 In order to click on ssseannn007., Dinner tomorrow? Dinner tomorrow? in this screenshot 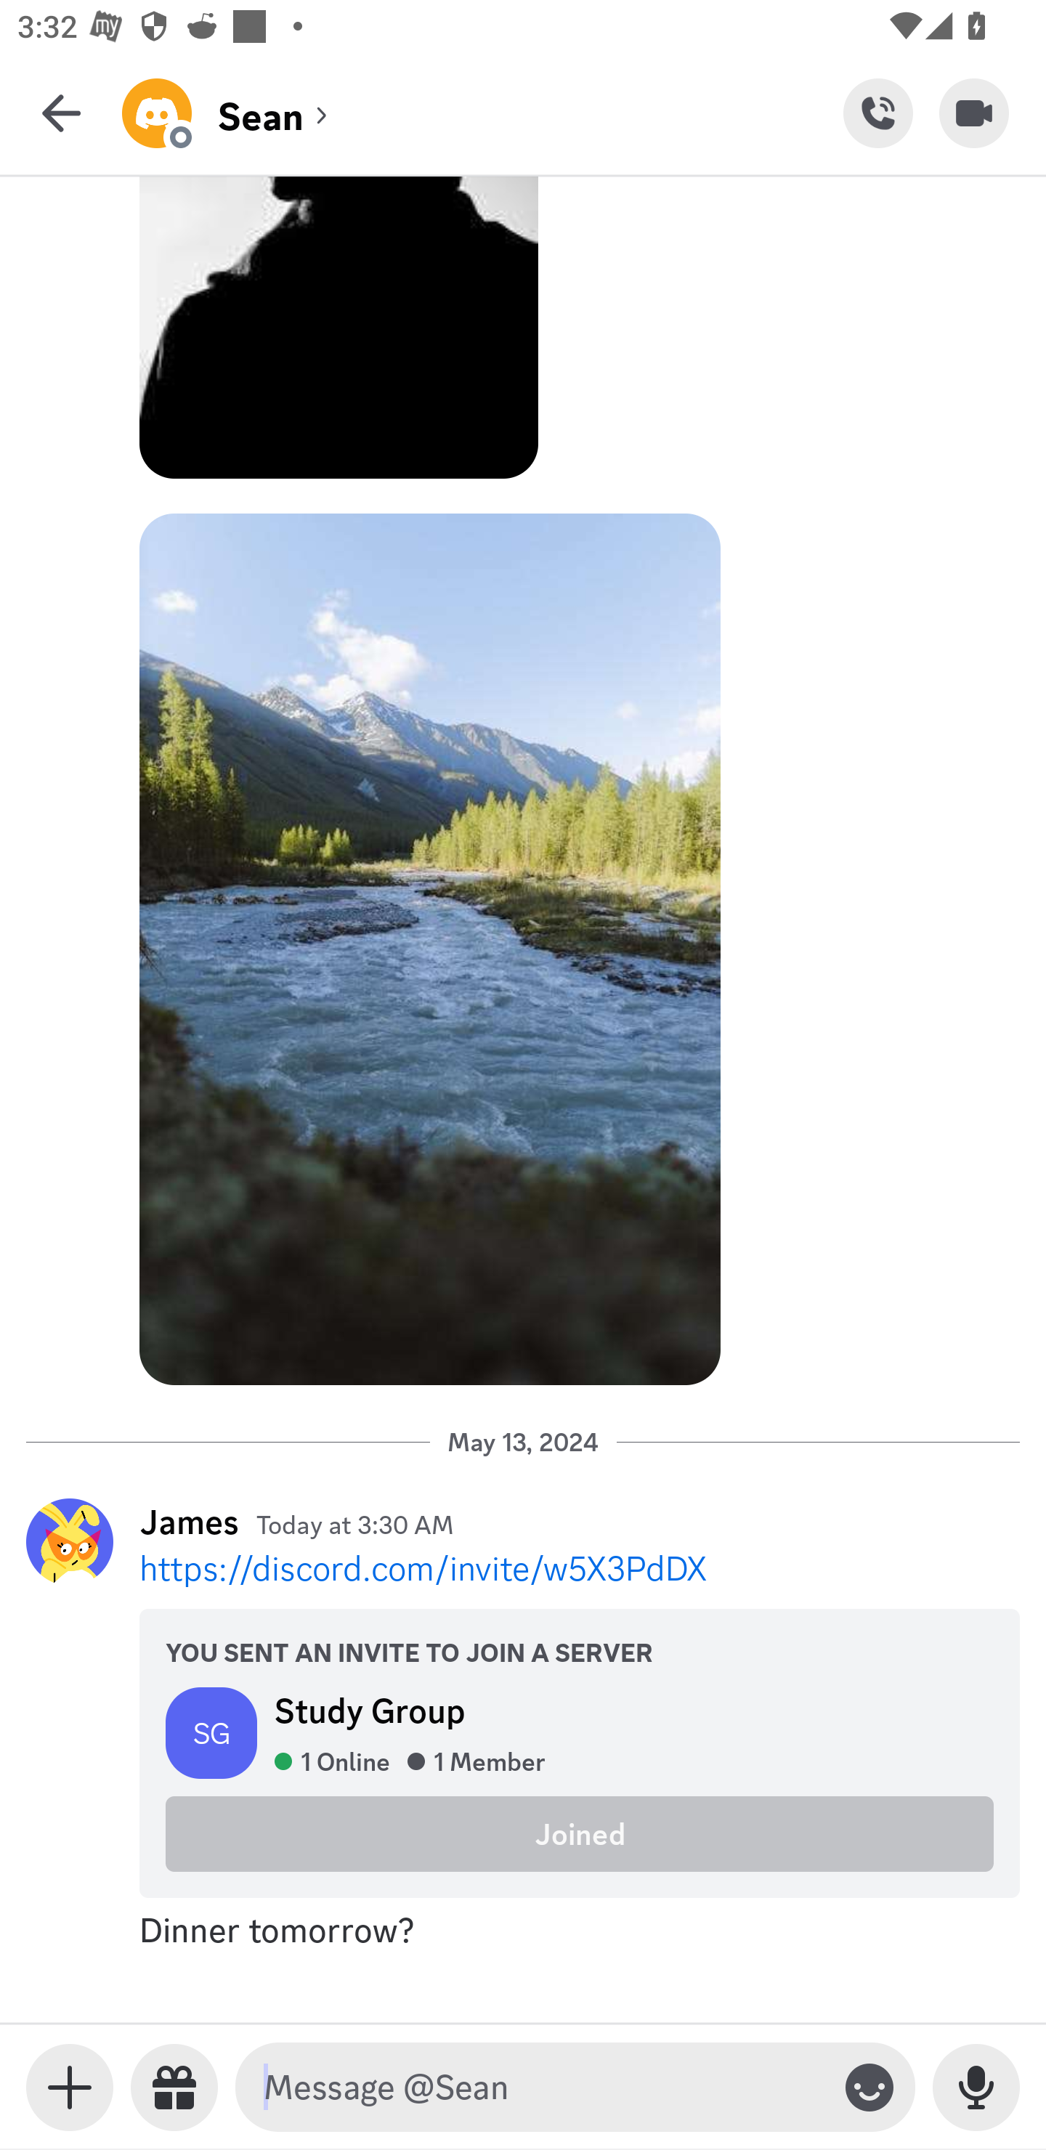, I will do `click(523, 1929)`.